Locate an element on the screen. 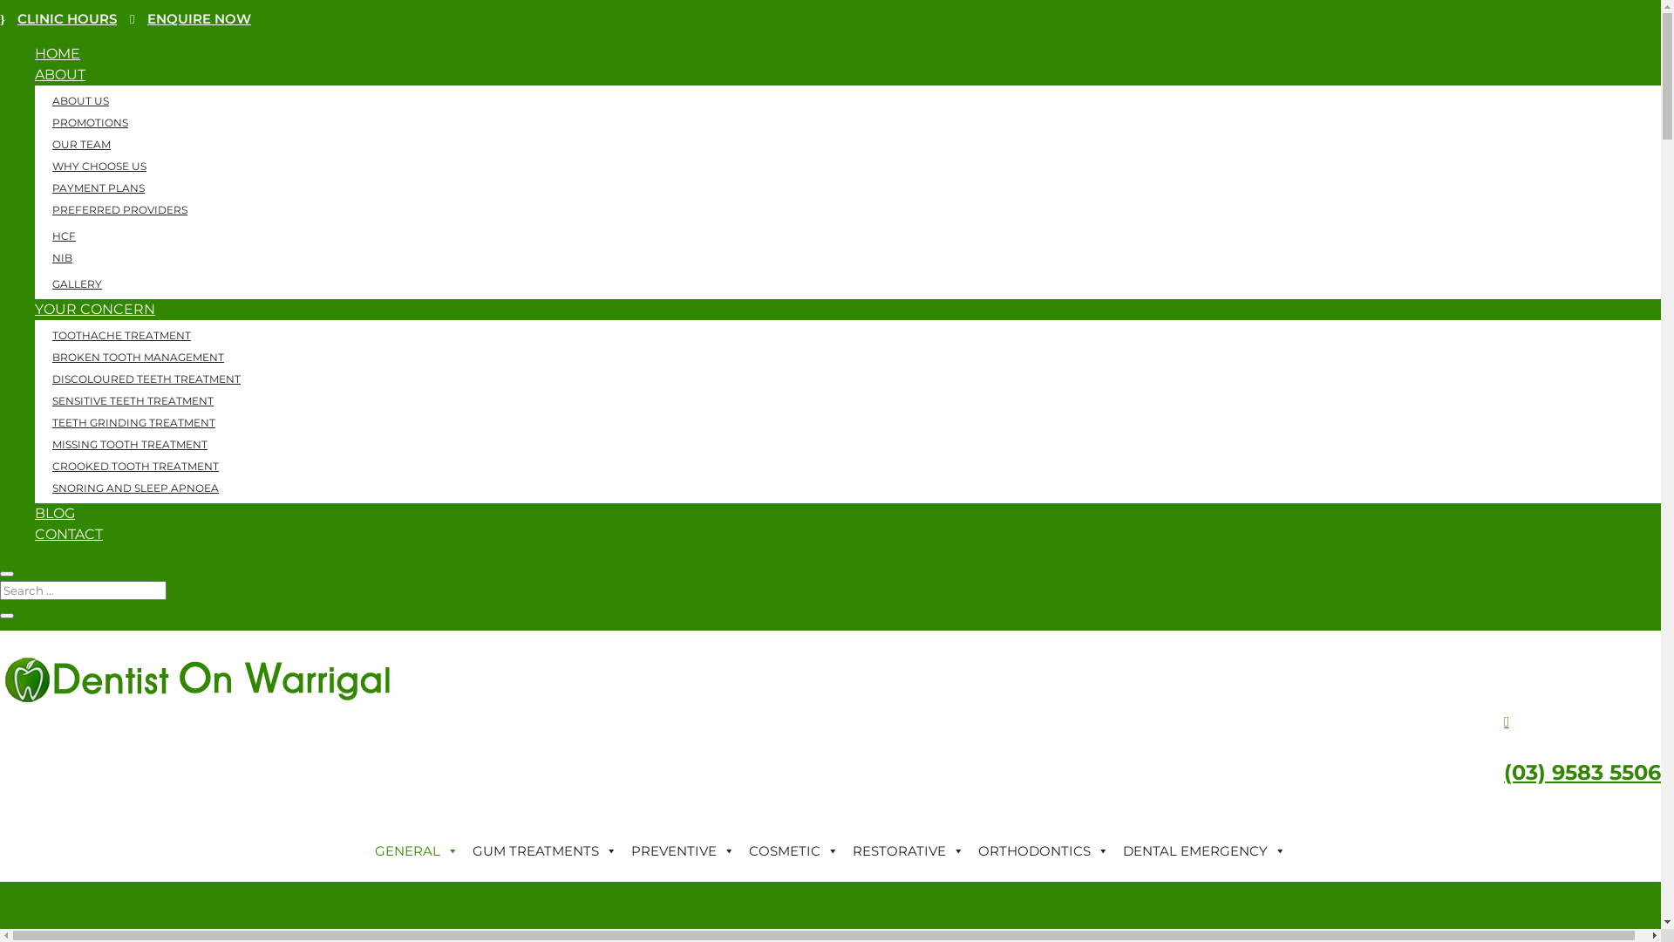 The height and width of the screenshot is (942, 1674). WHY CHOOSE US is located at coordinates (99, 166).